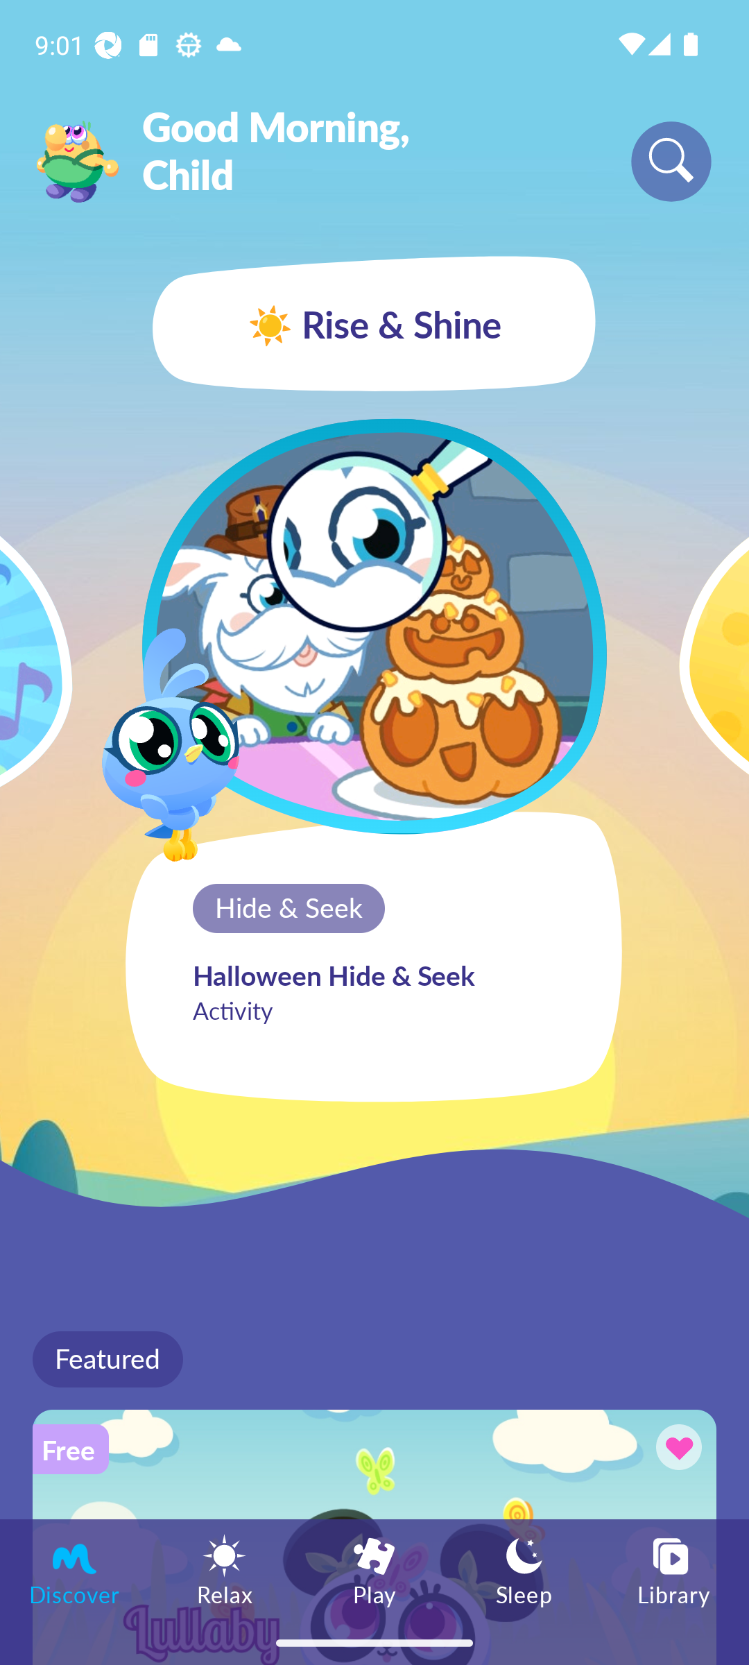 Image resolution: width=749 pixels, height=1665 pixels. I want to click on Play, so click(374, 1569).